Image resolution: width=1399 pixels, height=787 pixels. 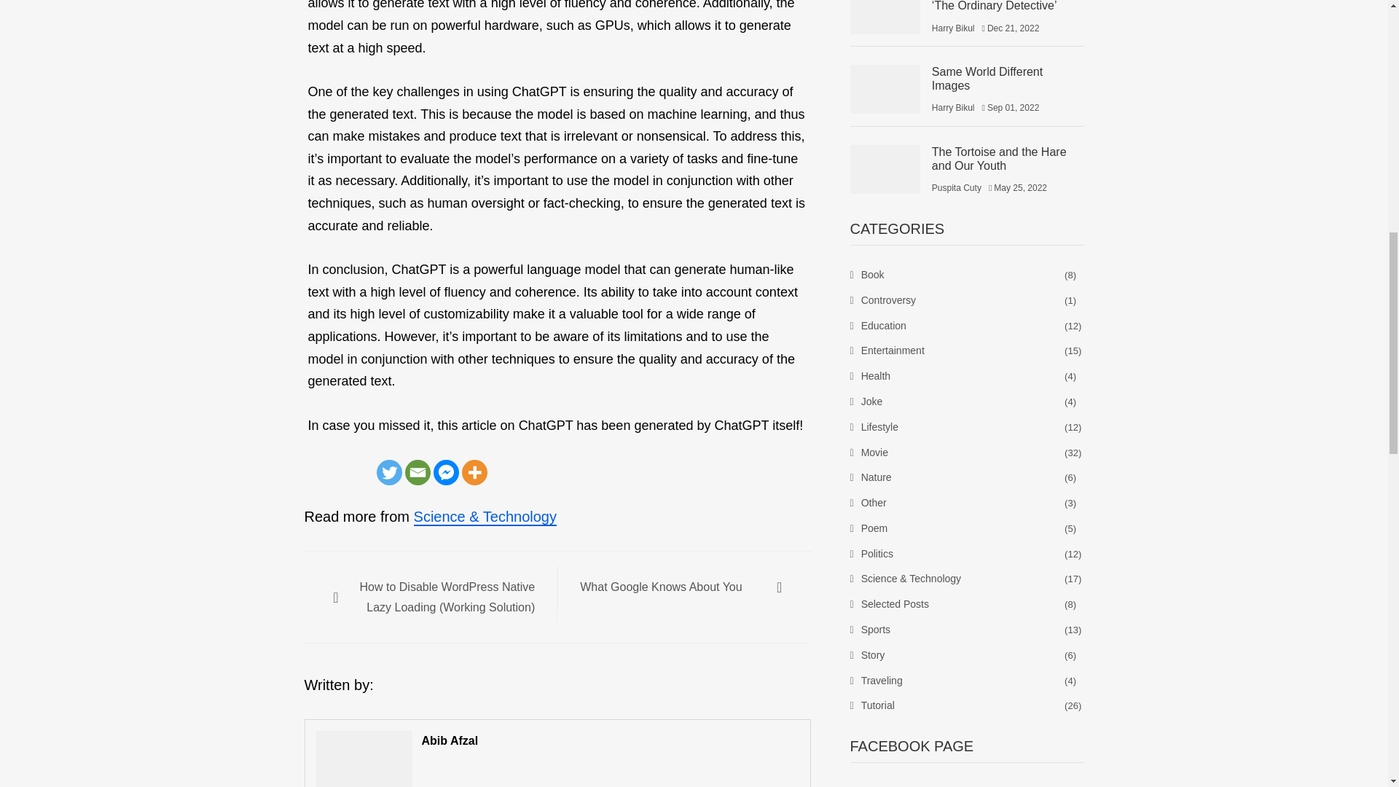 What do you see at coordinates (418, 472) in the screenshot?
I see `Email` at bounding box center [418, 472].